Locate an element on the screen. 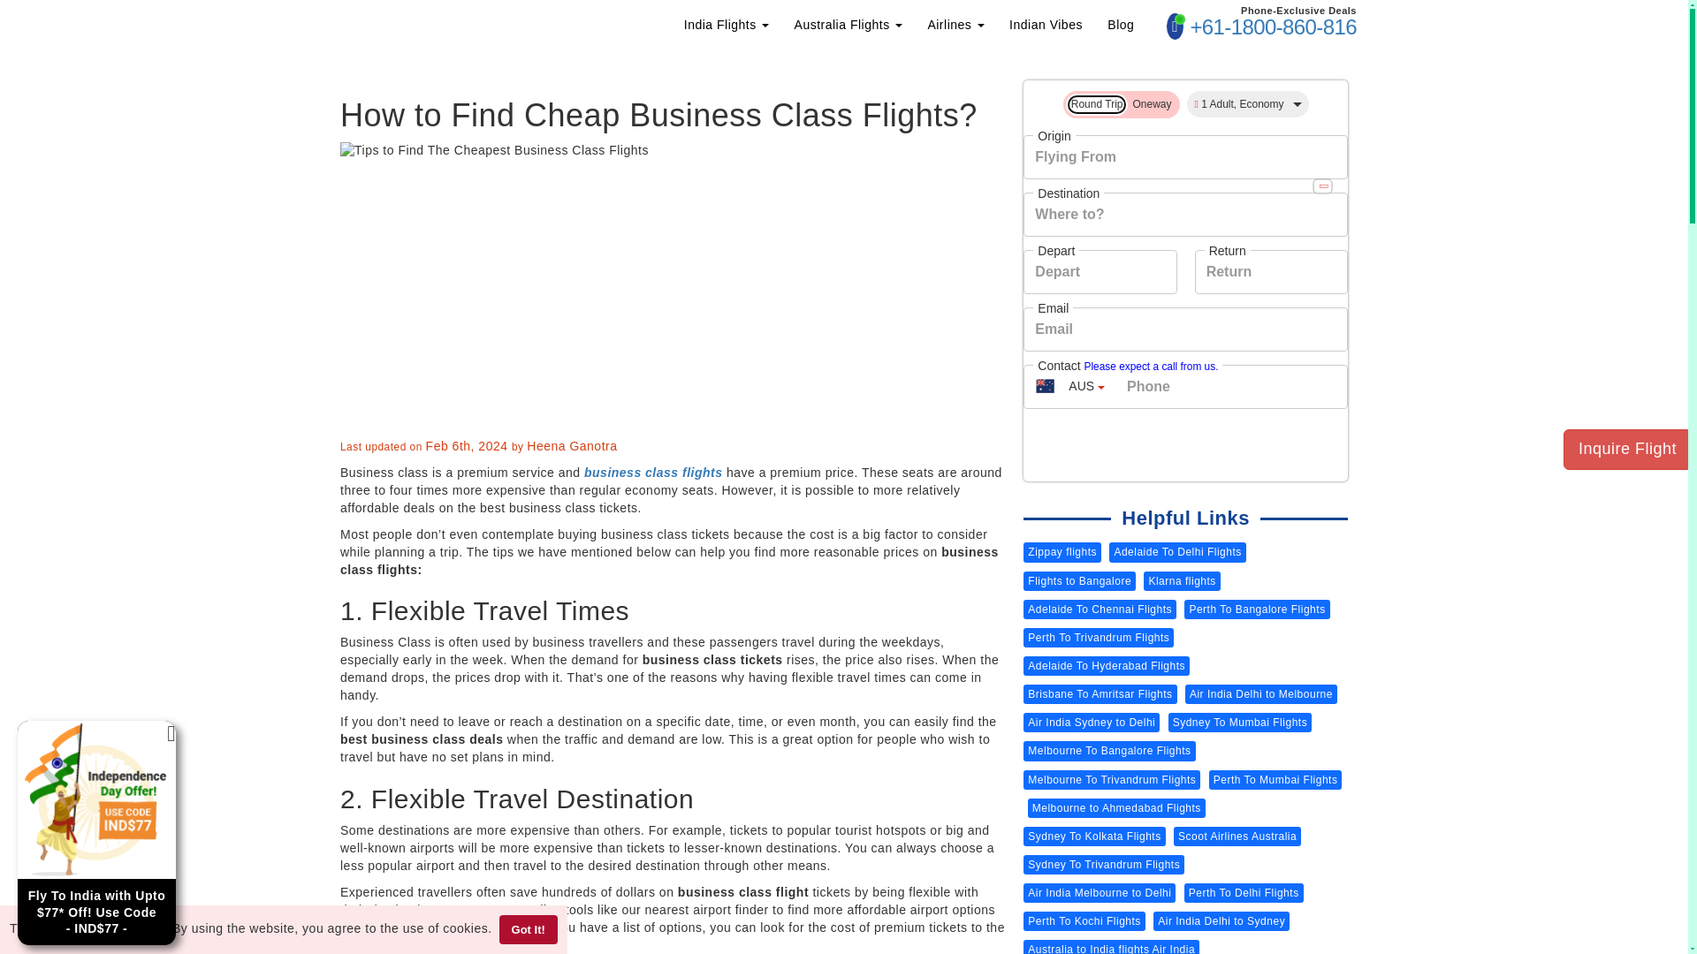 The width and height of the screenshot is (1697, 954). 2 is located at coordinates (1077, 106).